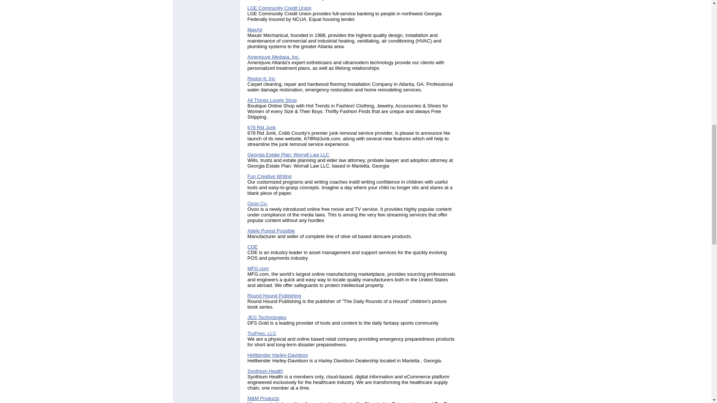 This screenshot has width=717, height=403. Describe the element at coordinates (257, 203) in the screenshot. I see `Ovoo Co.` at that location.